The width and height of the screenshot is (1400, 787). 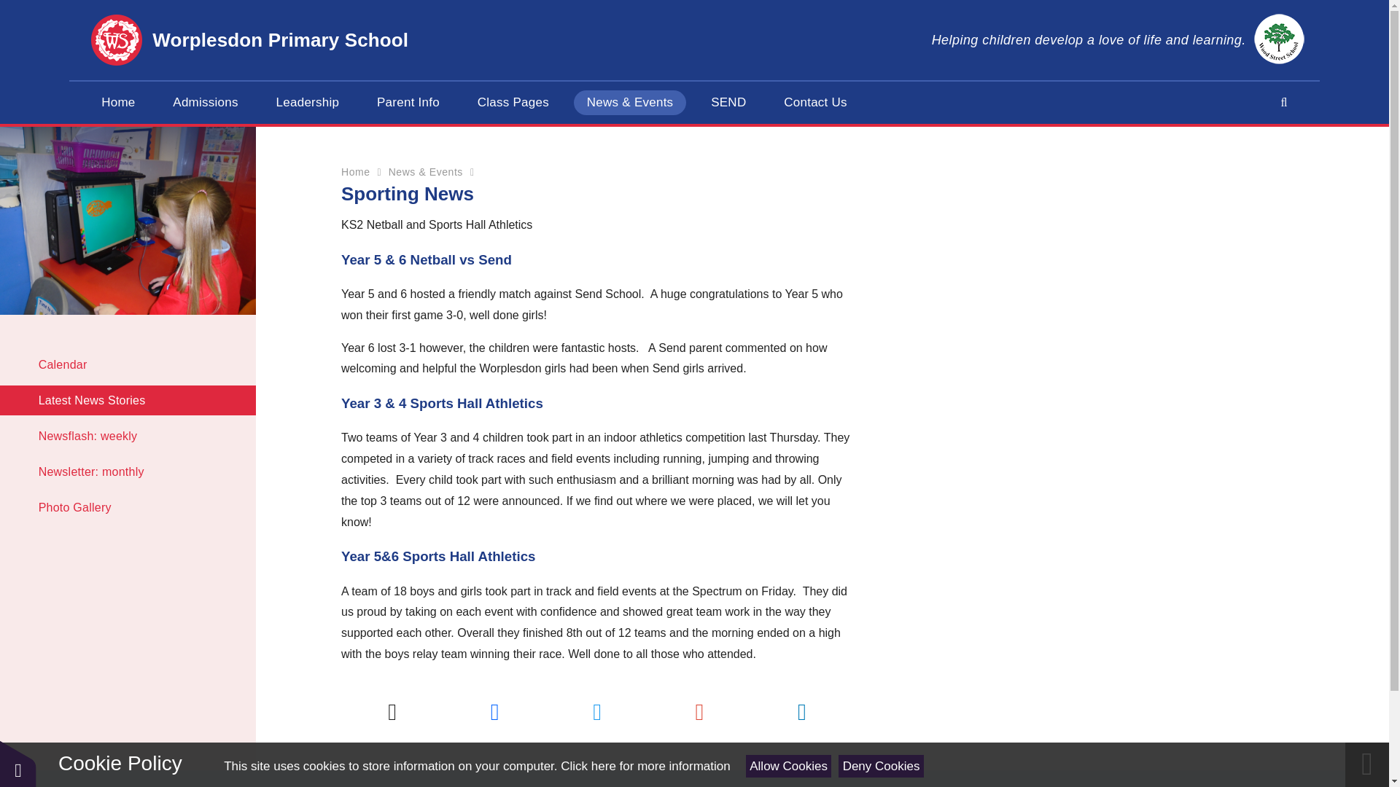 I want to click on Leadership, so click(x=308, y=102).